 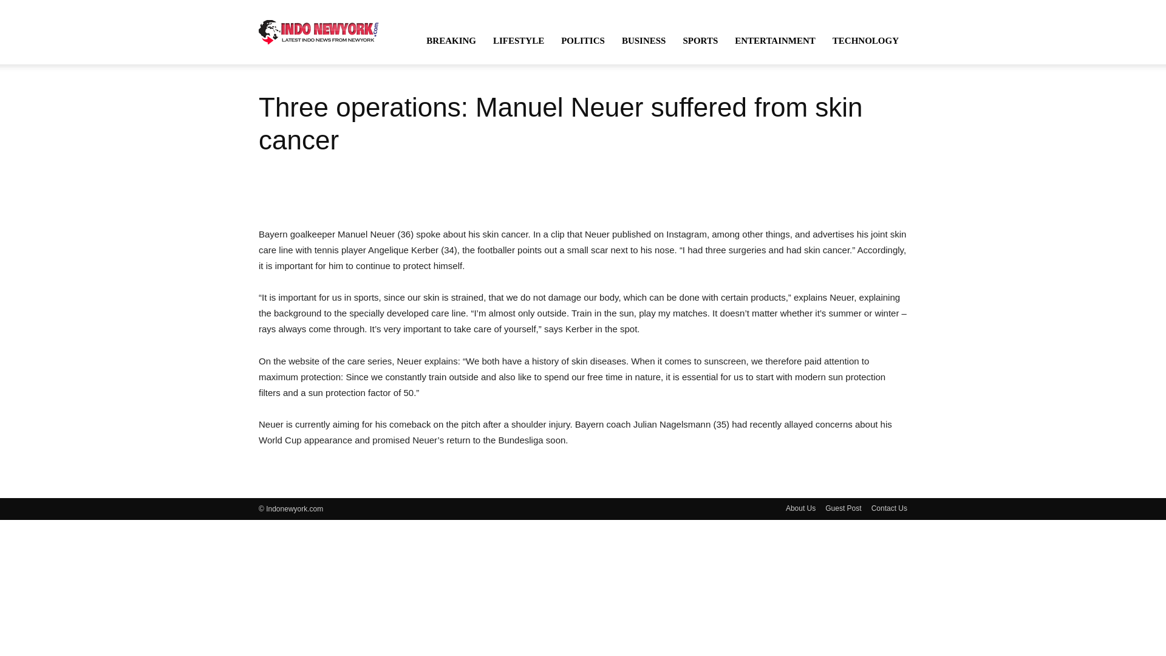 I want to click on SPORTS, so click(x=700, y=40).